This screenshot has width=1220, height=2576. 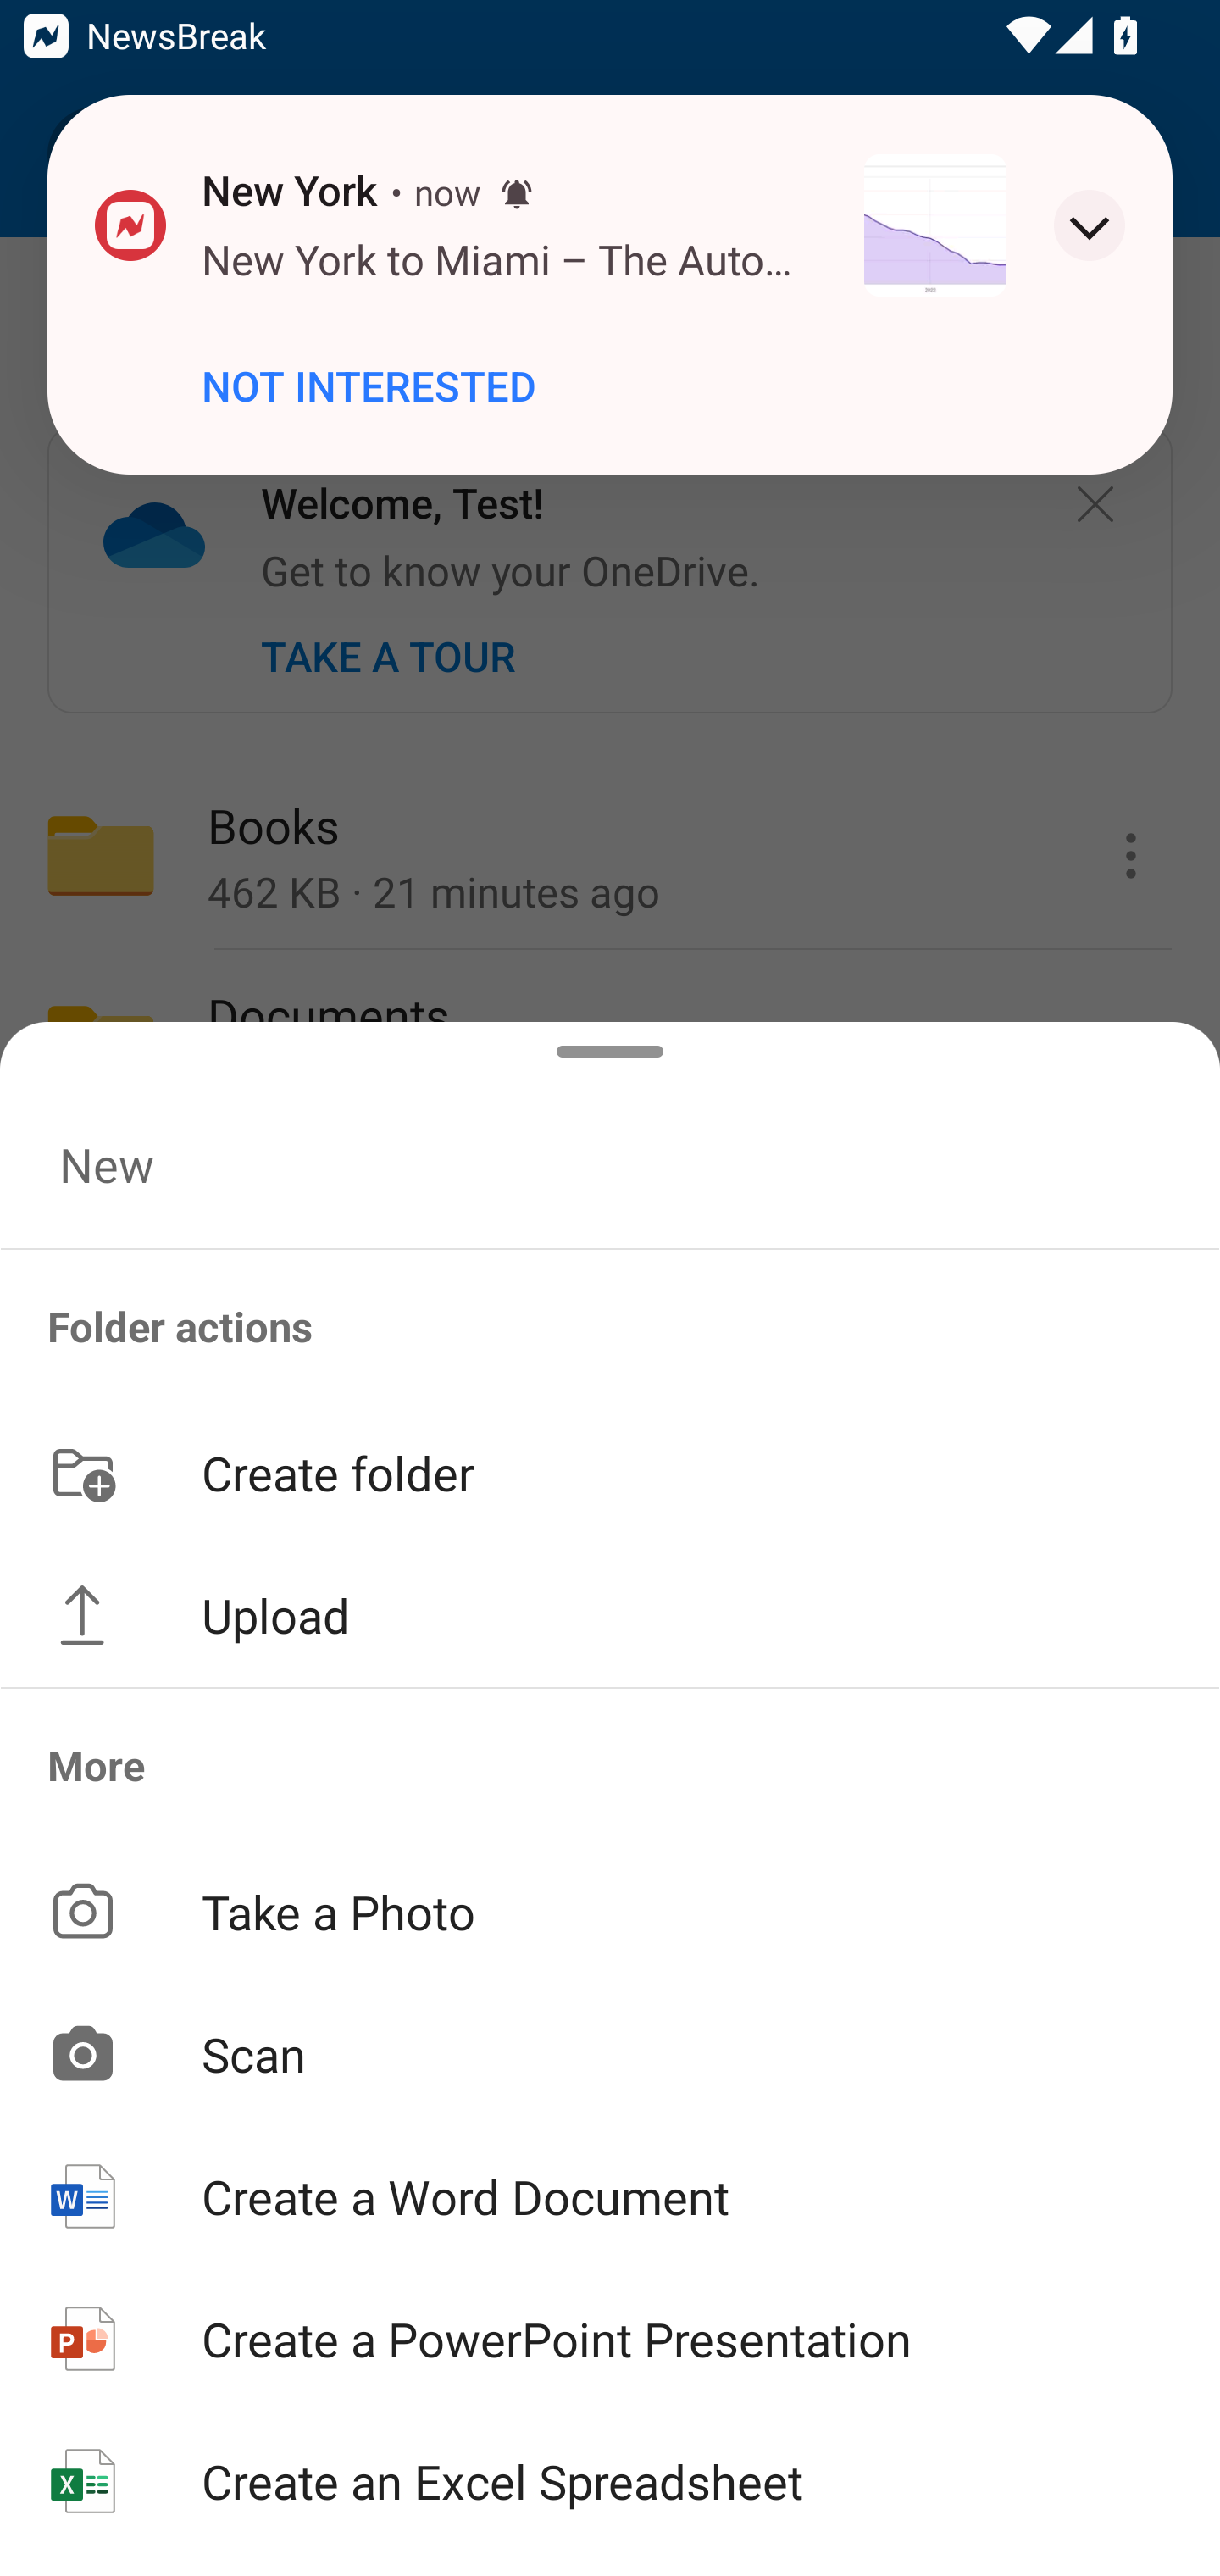 I want to click on Create folder button Create folder, so click(x=610, y=1471).